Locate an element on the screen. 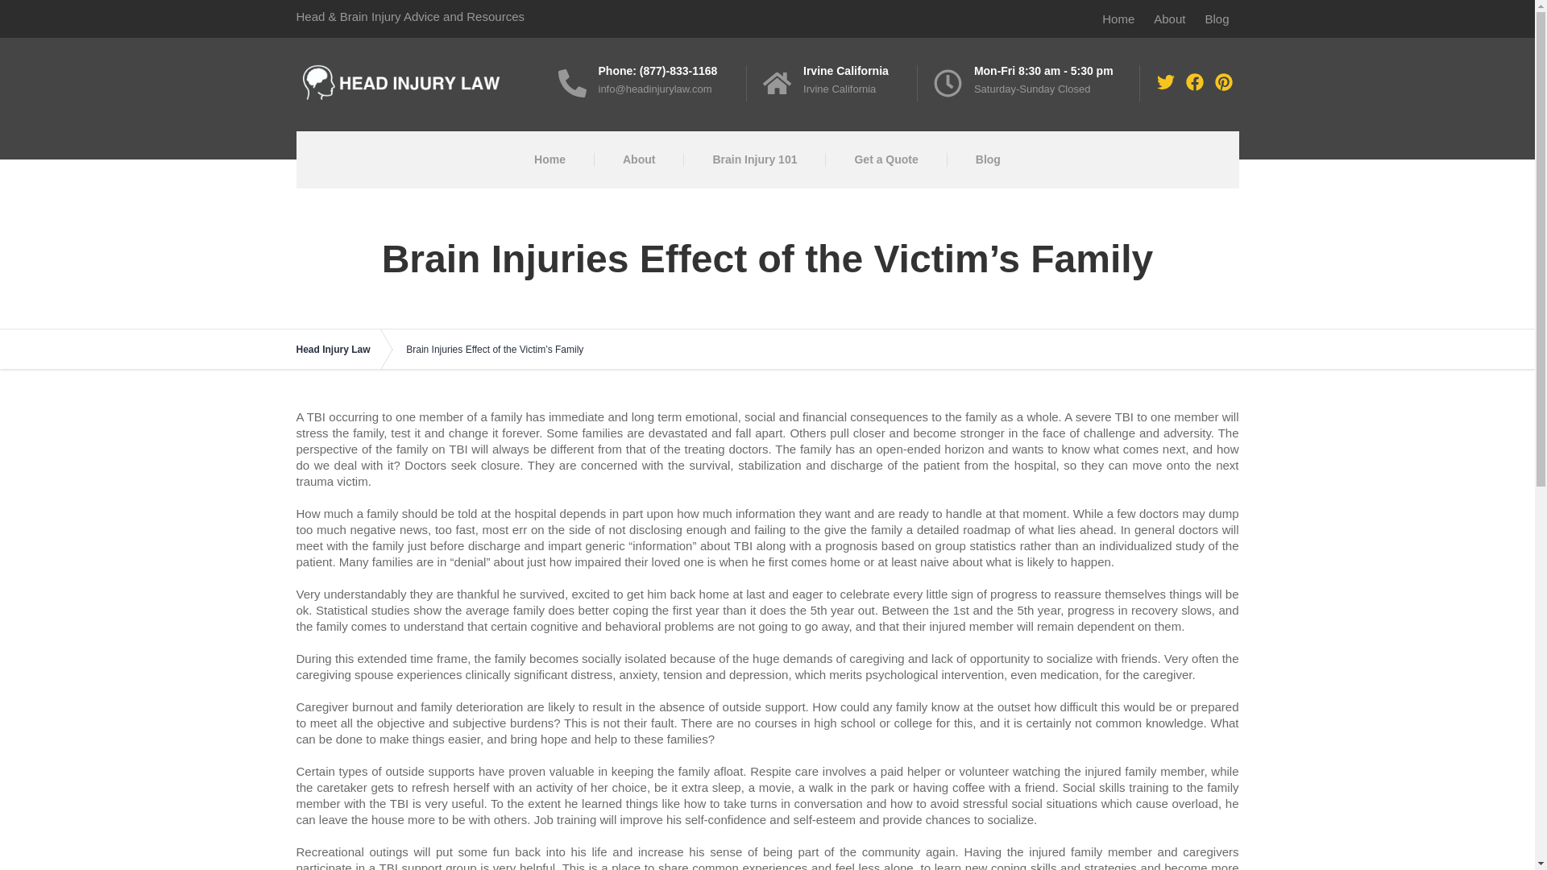 The height and width of the screenshot is (870, 1547). About is located at coordinates (638, 159).